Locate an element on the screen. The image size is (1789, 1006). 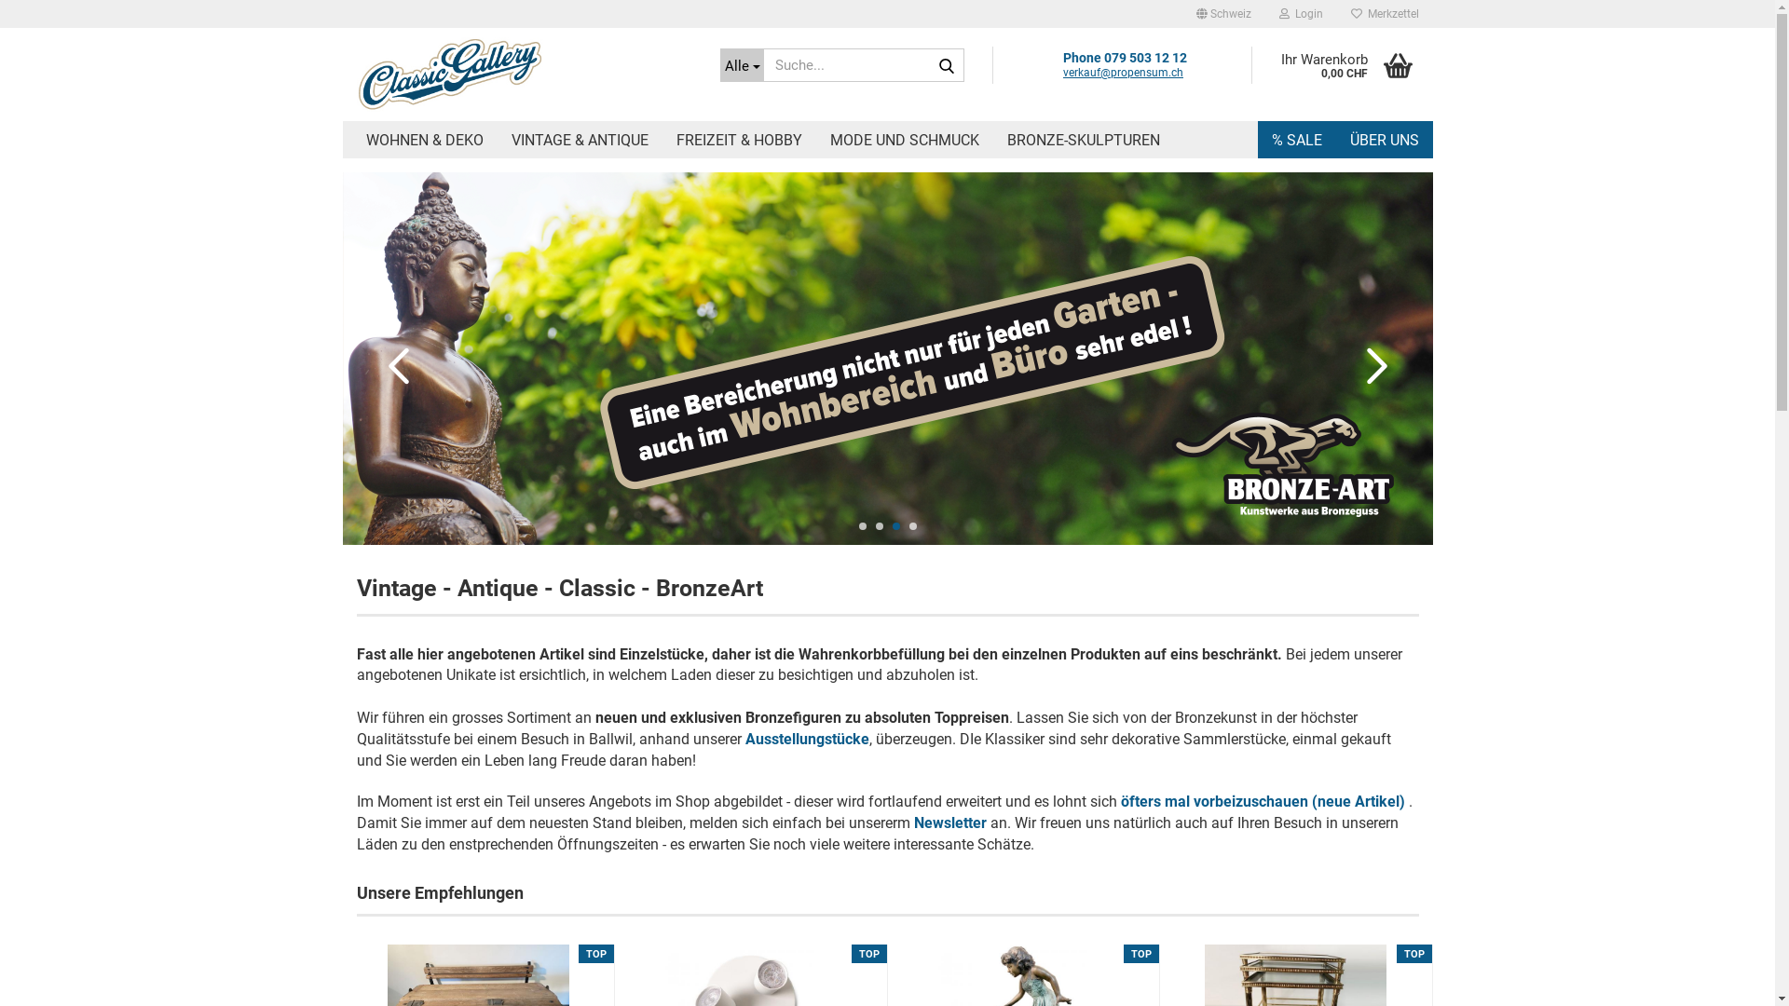
MODE UND SCHMUCK is located at coordinates (905, 140).